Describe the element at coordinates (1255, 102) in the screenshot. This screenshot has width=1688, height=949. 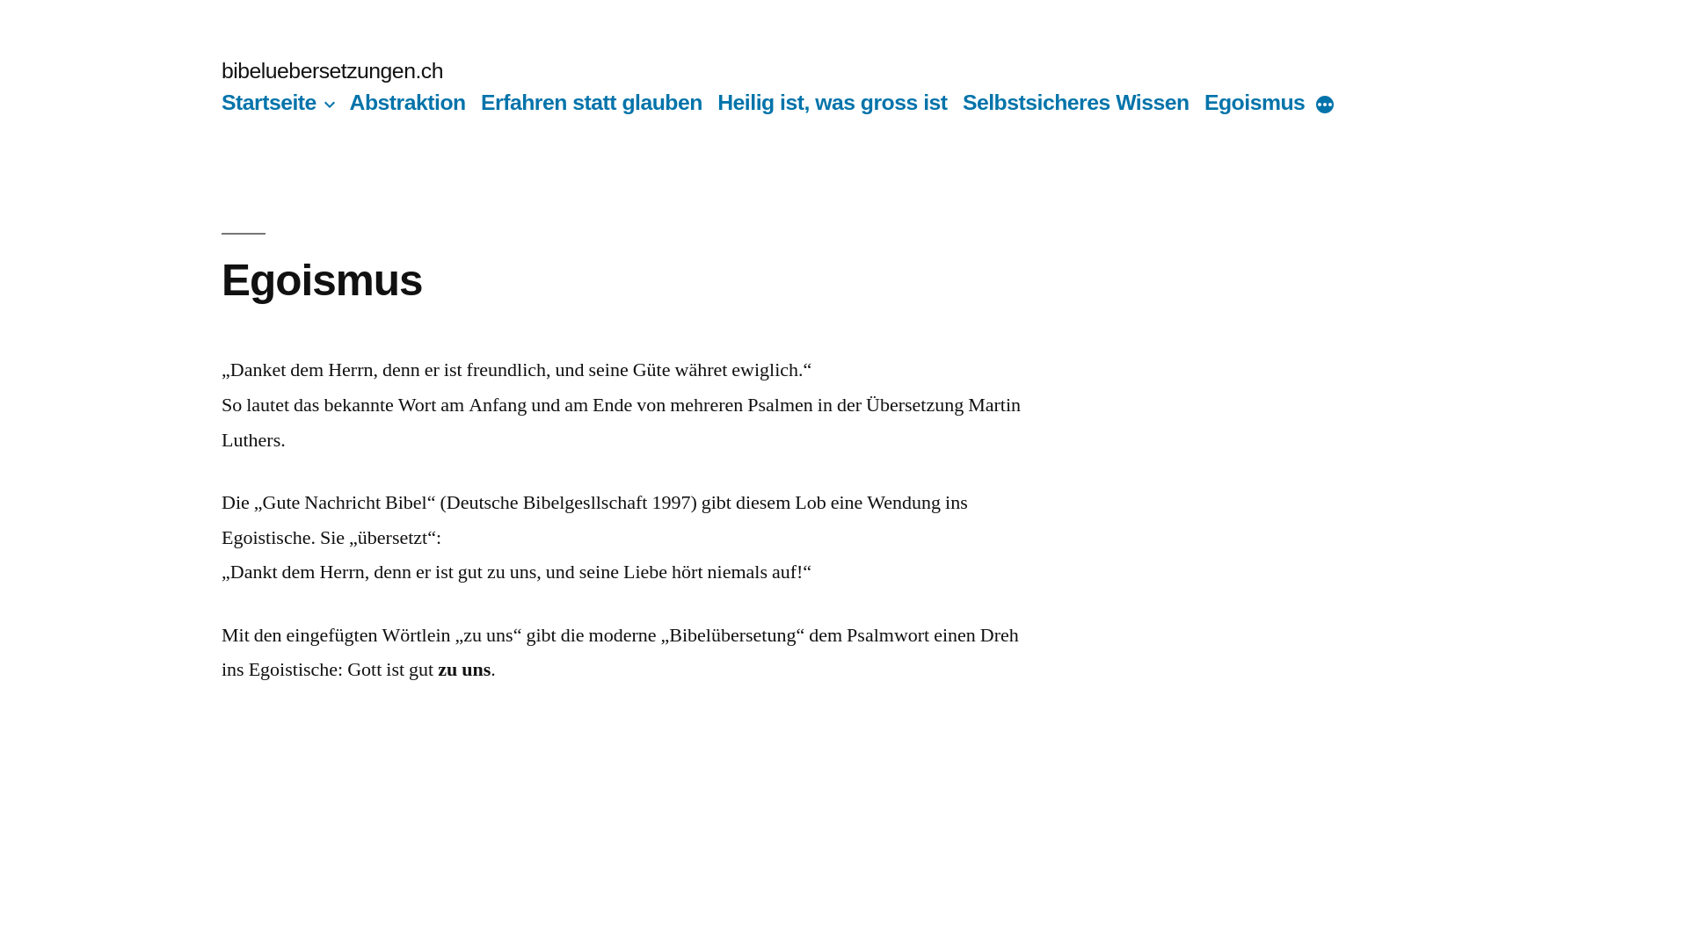
I see `Egoismus` at that location.